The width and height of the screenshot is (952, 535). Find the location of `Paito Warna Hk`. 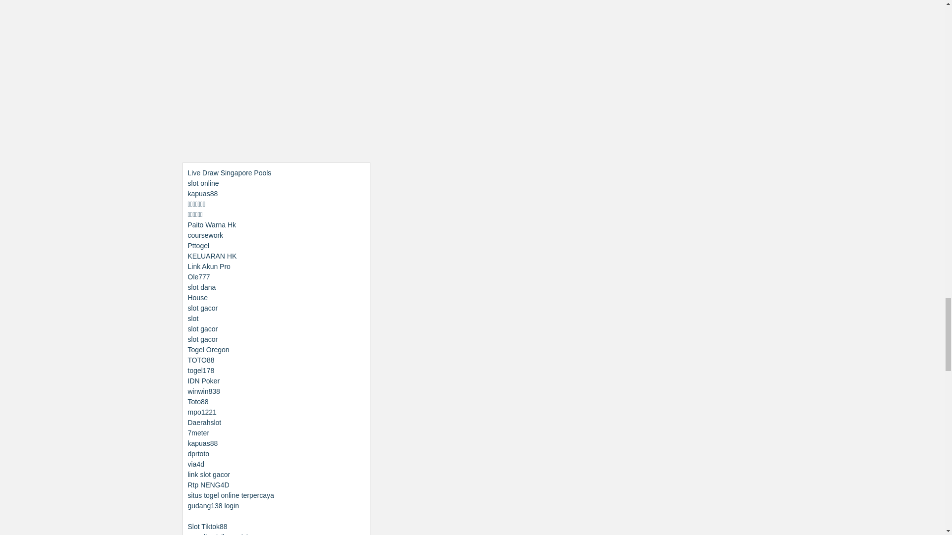

Paito Warna Hk is located at coordinates (212, 225).